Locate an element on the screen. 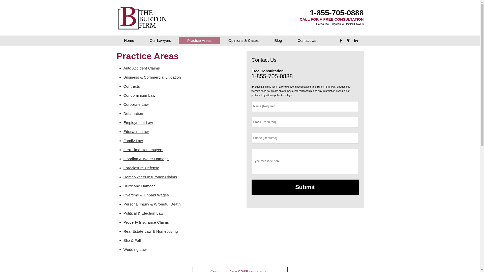 This screenshot has height=272, width=484. Contact Us is located at coordinates (307, 40).